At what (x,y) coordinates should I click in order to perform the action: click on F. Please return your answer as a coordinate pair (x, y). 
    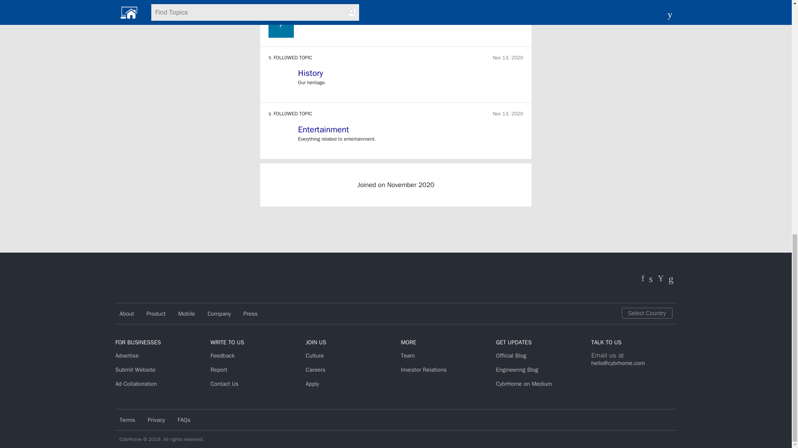
    Looking at the image, I should click on (281, 25).